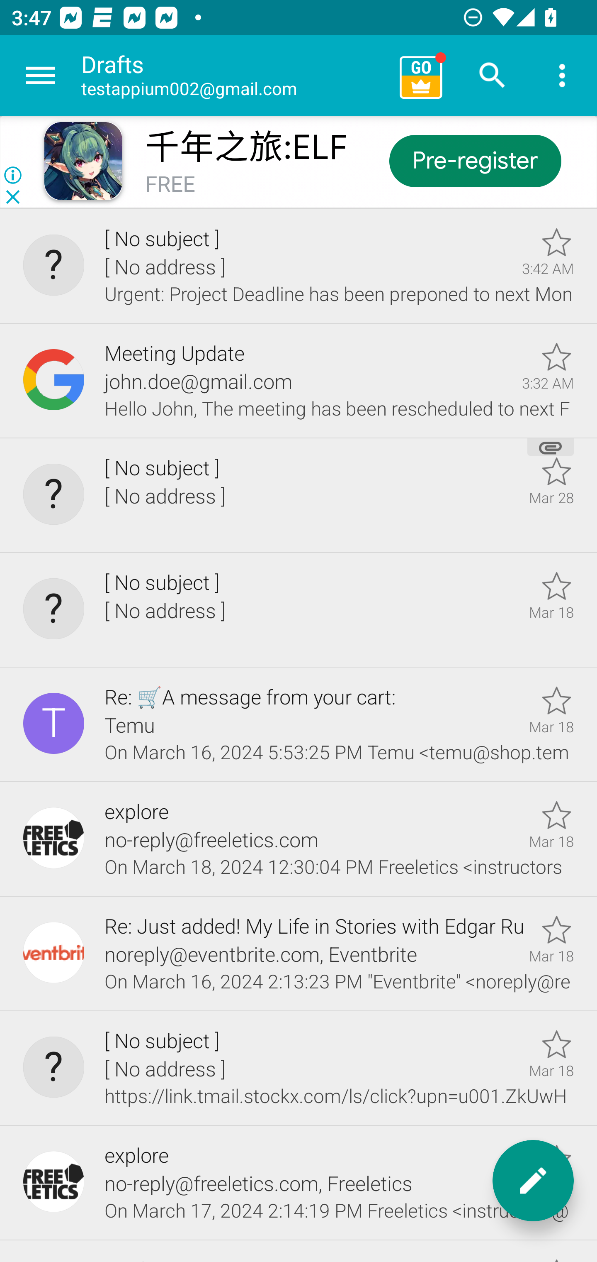 This screenshot has width=597, height=1262. What do you see at coordinates (41, 76) in the screenshot?
I see `Navigate up` at bounding box center [41, 76].